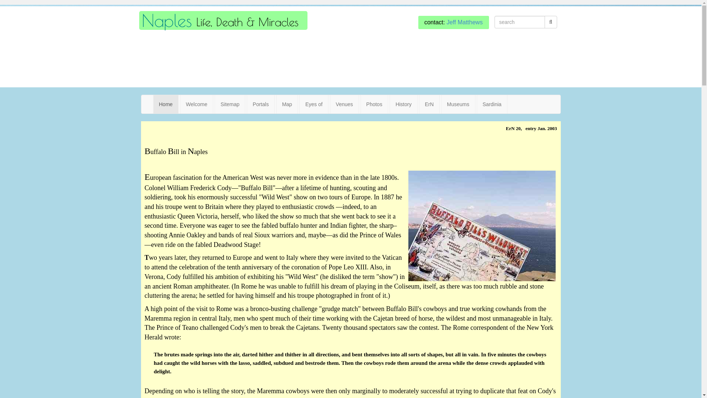 The height and width of the screenshot is (398, 707). I want to click on ErN, so click(429, 104).